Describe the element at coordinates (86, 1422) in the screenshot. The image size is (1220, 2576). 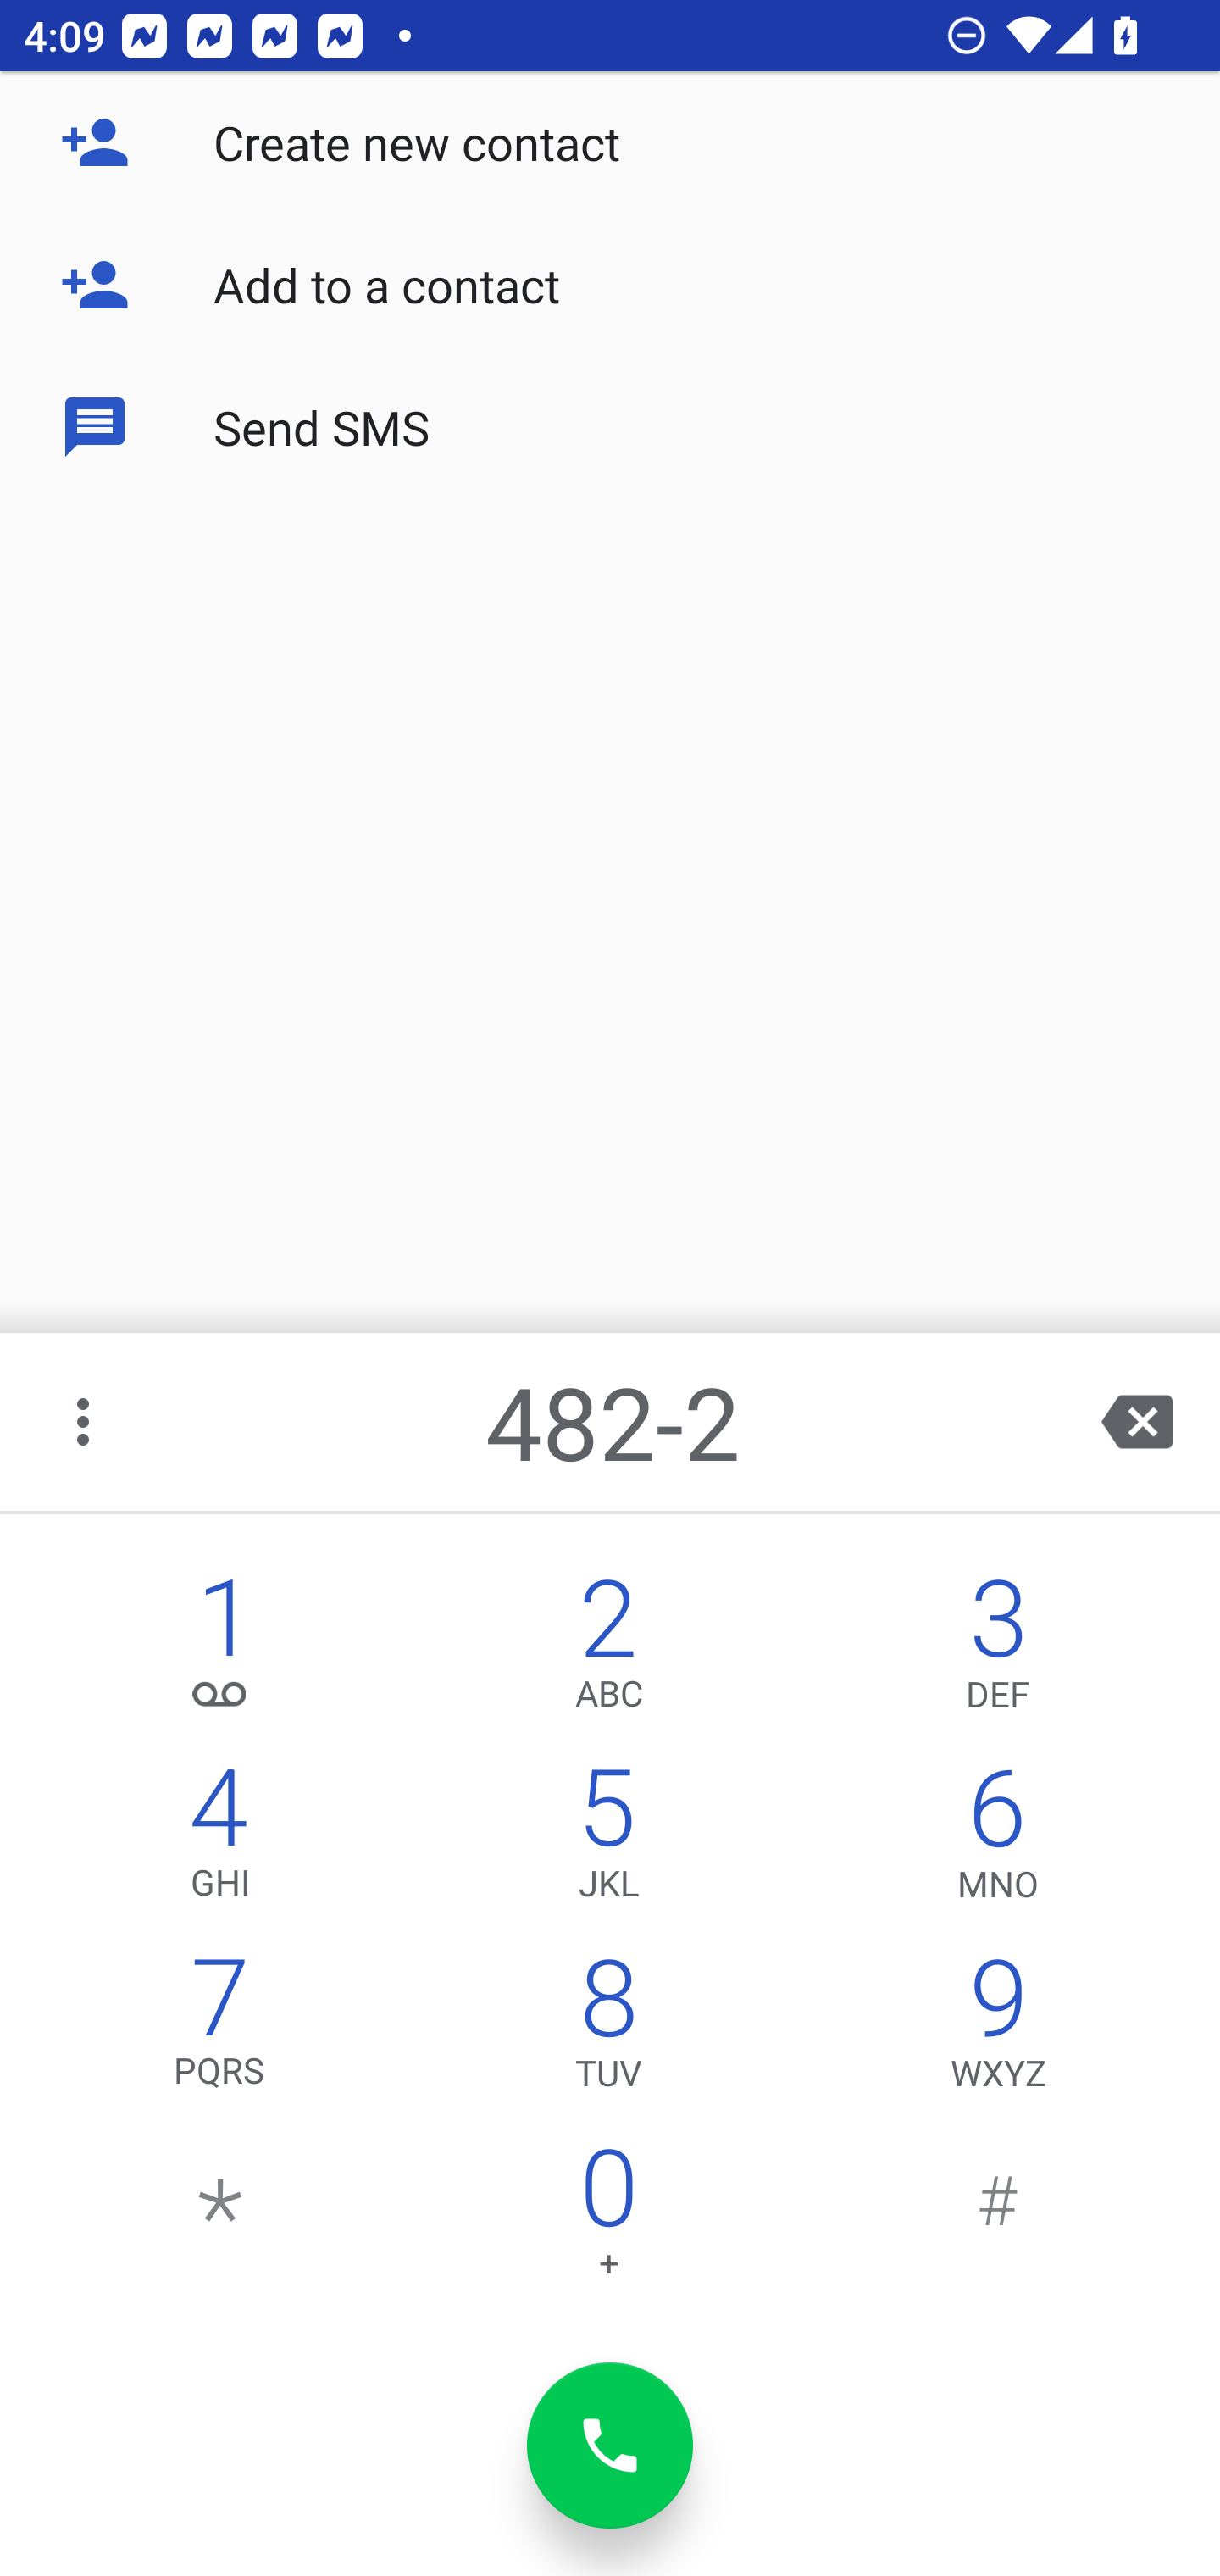
I see `More options` at that location.